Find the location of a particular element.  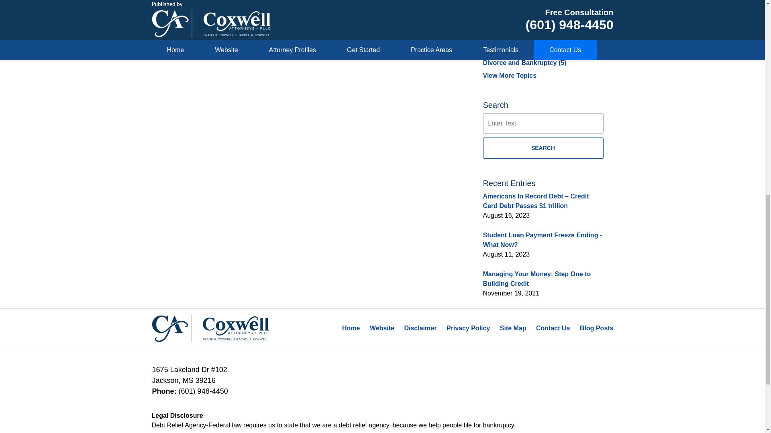

View all posts tagged with Repossession is located at coordinates (377, 10).